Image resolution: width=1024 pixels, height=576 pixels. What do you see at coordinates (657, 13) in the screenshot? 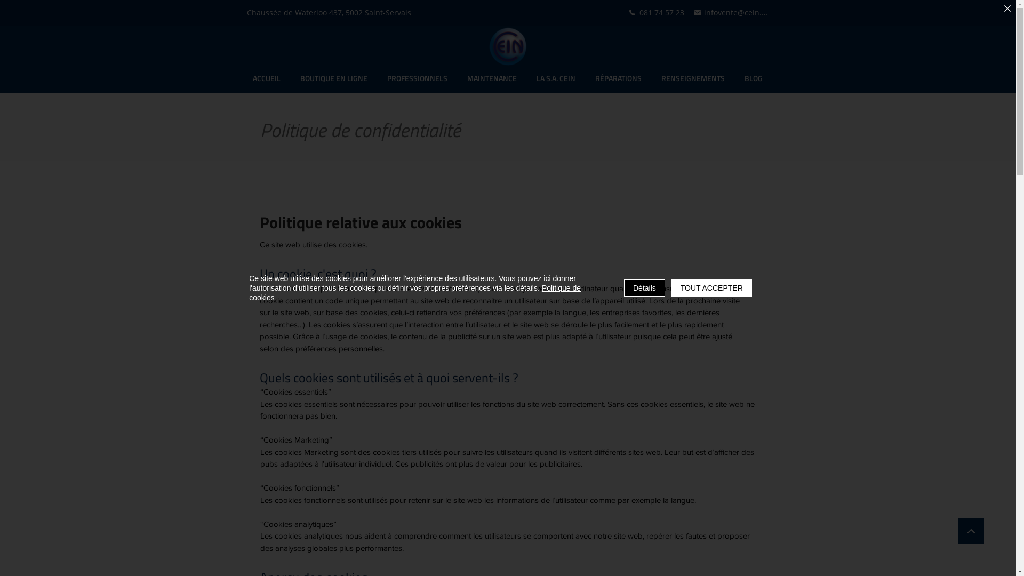
I see `081 74 57 23` at bounding box center [657, 13].